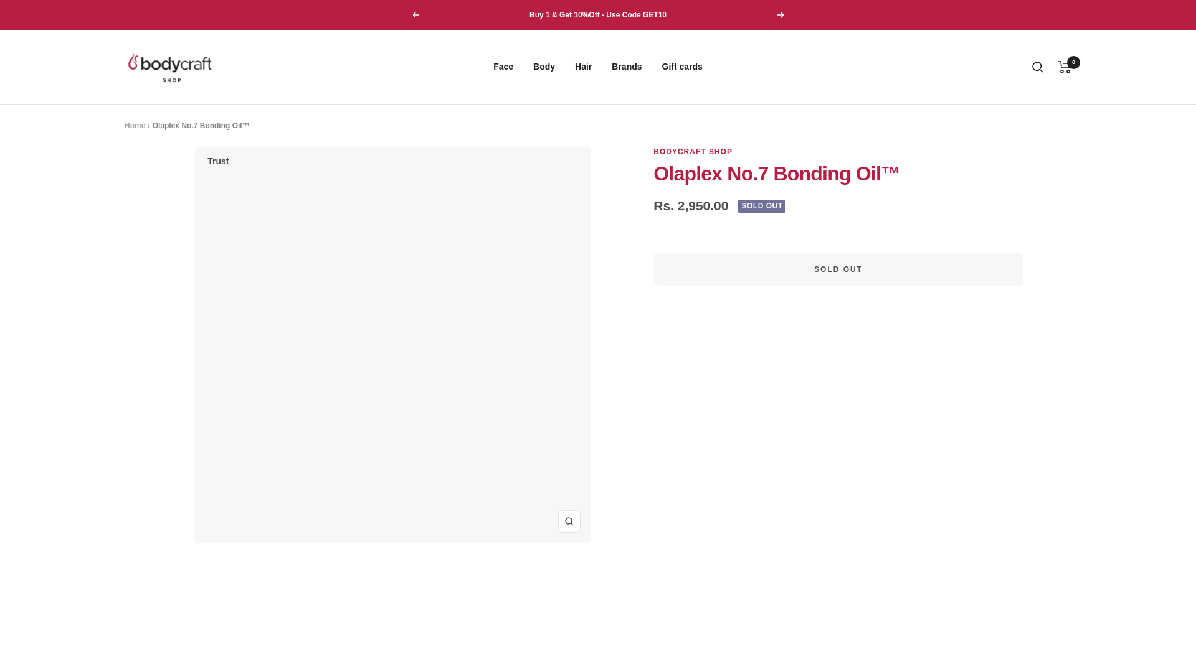 This screenshot has height=672, width=1196. I want to click on Bodycraft Shop, so click(169, 66).